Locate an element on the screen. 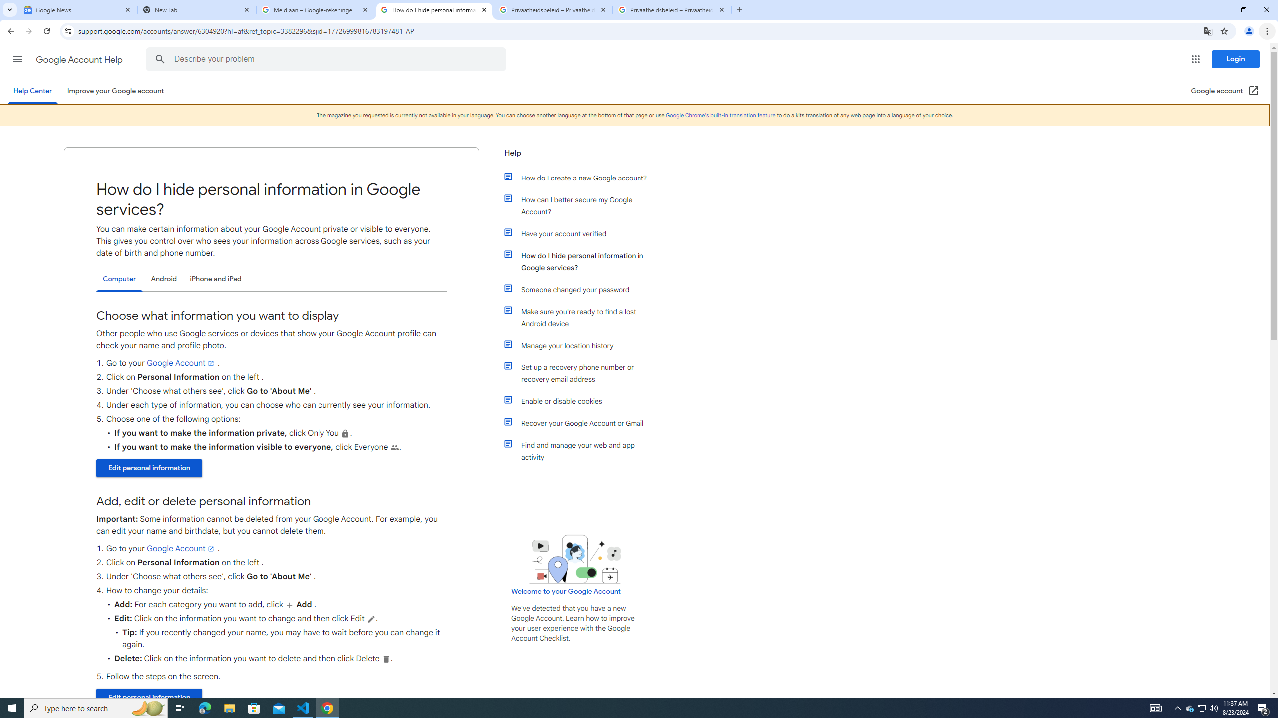  Google Account Help is located at coordinates (80, 60).